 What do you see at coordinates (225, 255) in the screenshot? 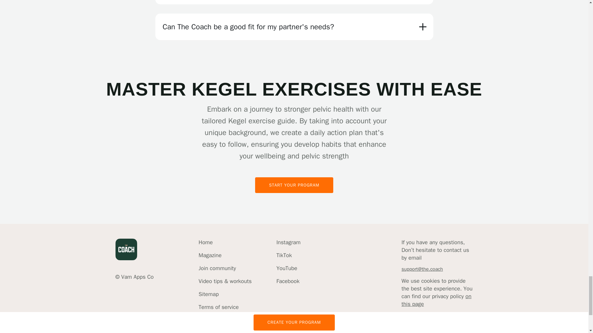
I see `Magazine` at bounding box center [225, 255].